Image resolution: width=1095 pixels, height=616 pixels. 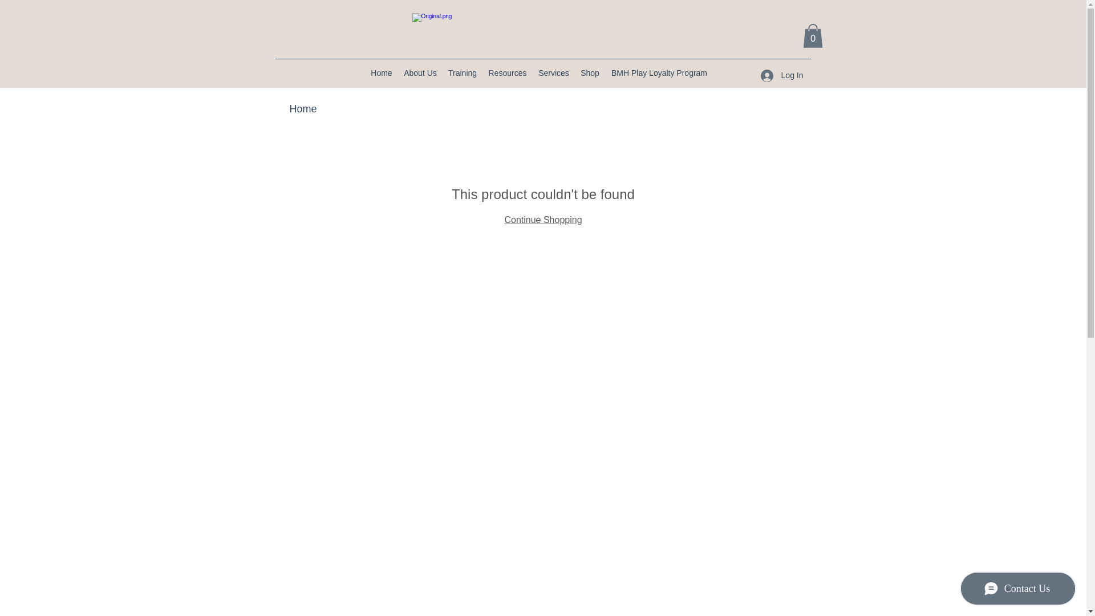 What do you see at coordinates (782, 75) in the screenshot?
I see `Log In` at bounding box center [782, 75].